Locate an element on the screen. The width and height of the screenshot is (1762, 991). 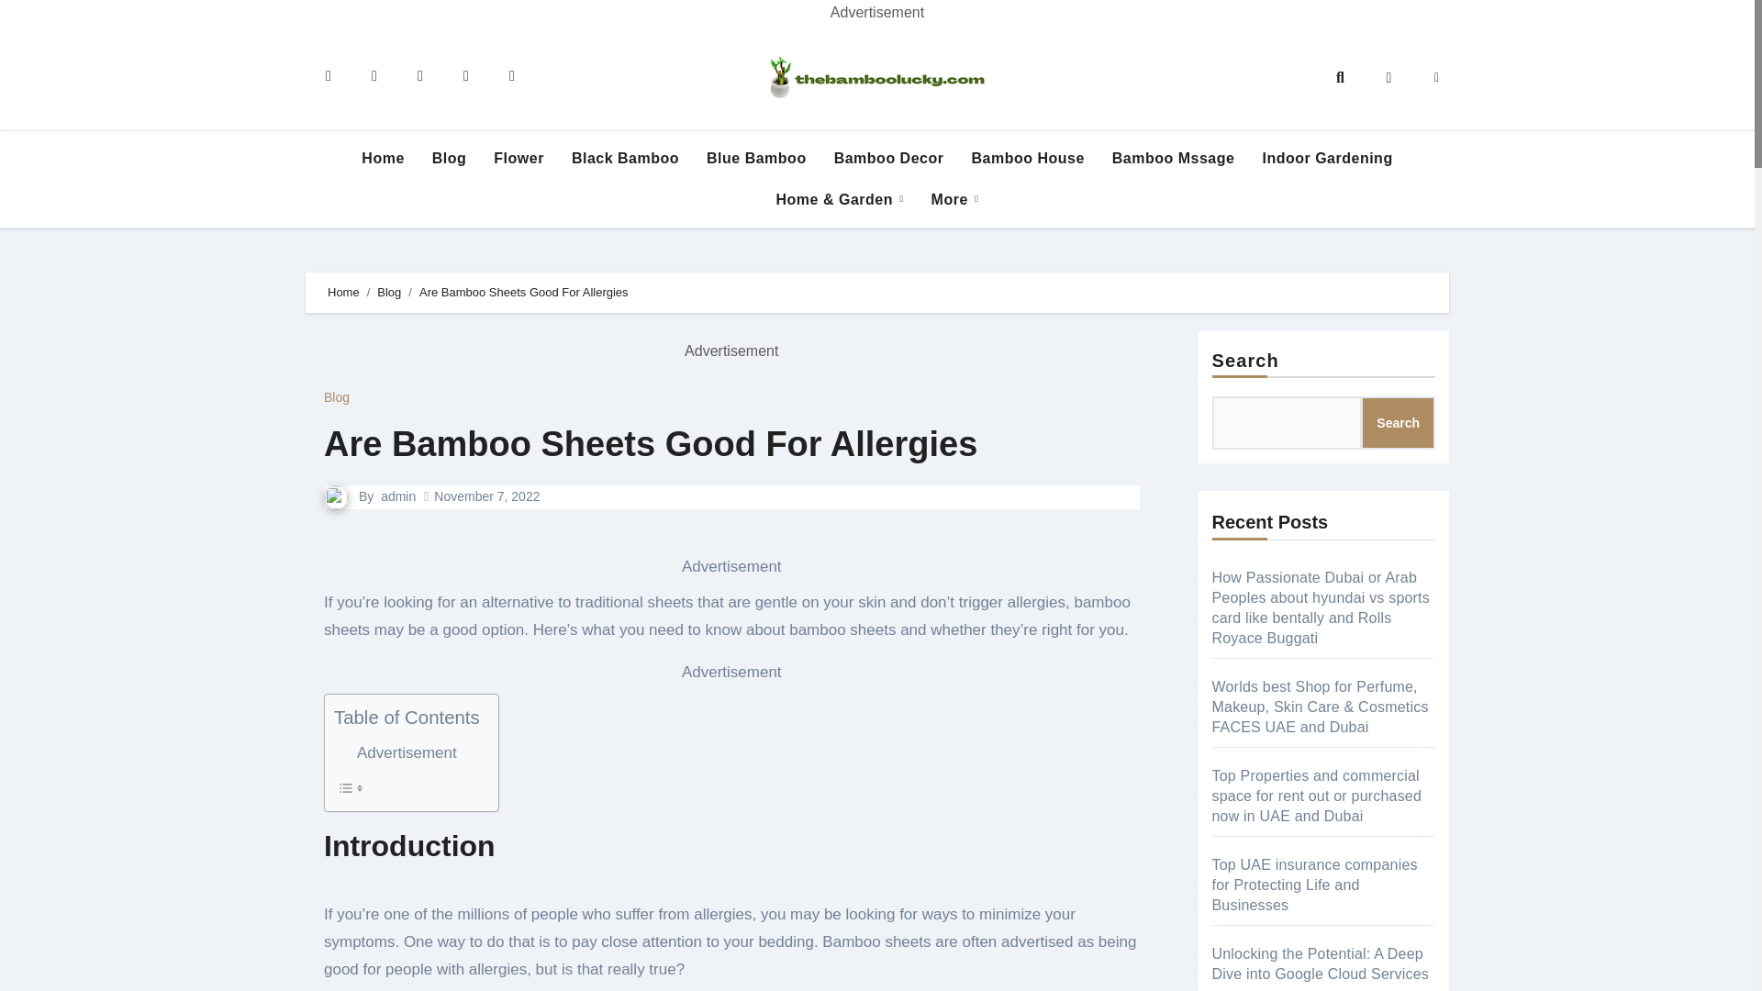
Flower is located at coordinates (519, 159).